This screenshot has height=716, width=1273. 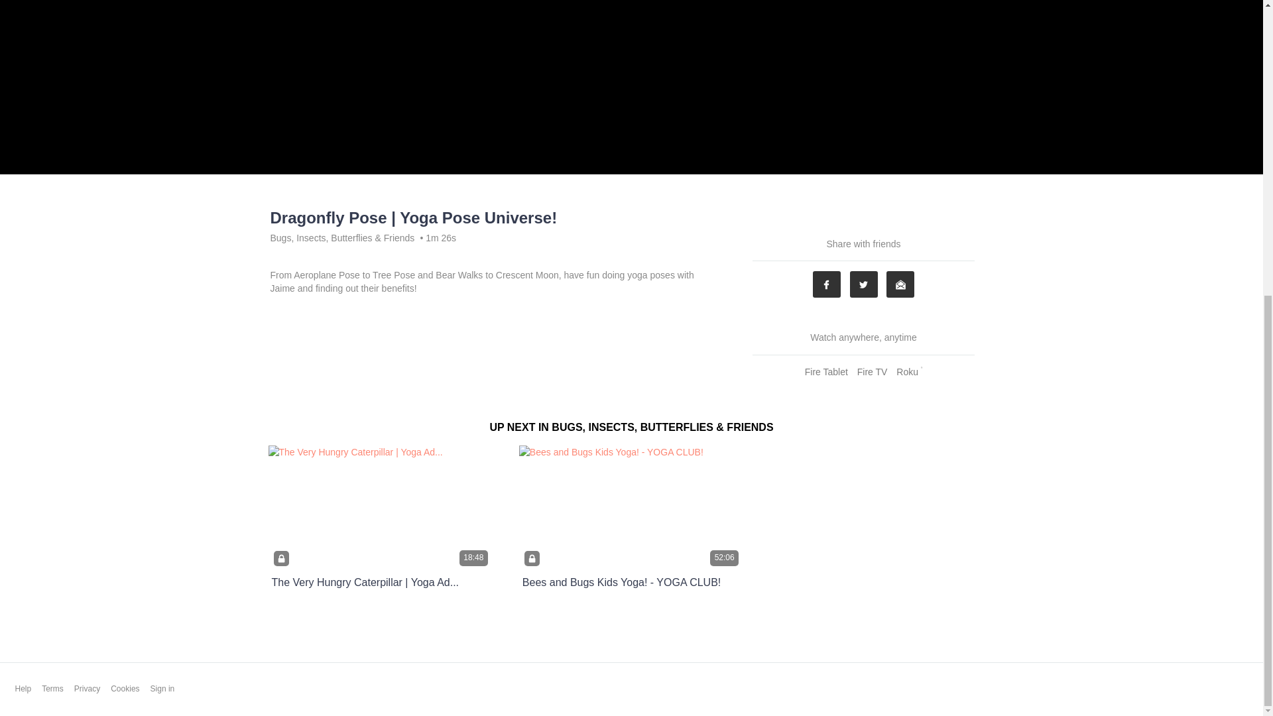 I want to click on 52:06, so click(x=631, y=508).